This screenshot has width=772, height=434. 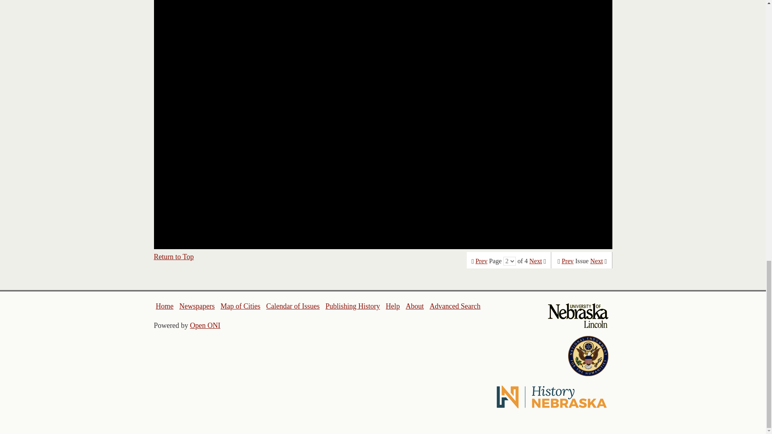 What do you see at coordinates (240, 306) in the screenshot?
I see `Map of Cities` at bounding box center [240, 306].